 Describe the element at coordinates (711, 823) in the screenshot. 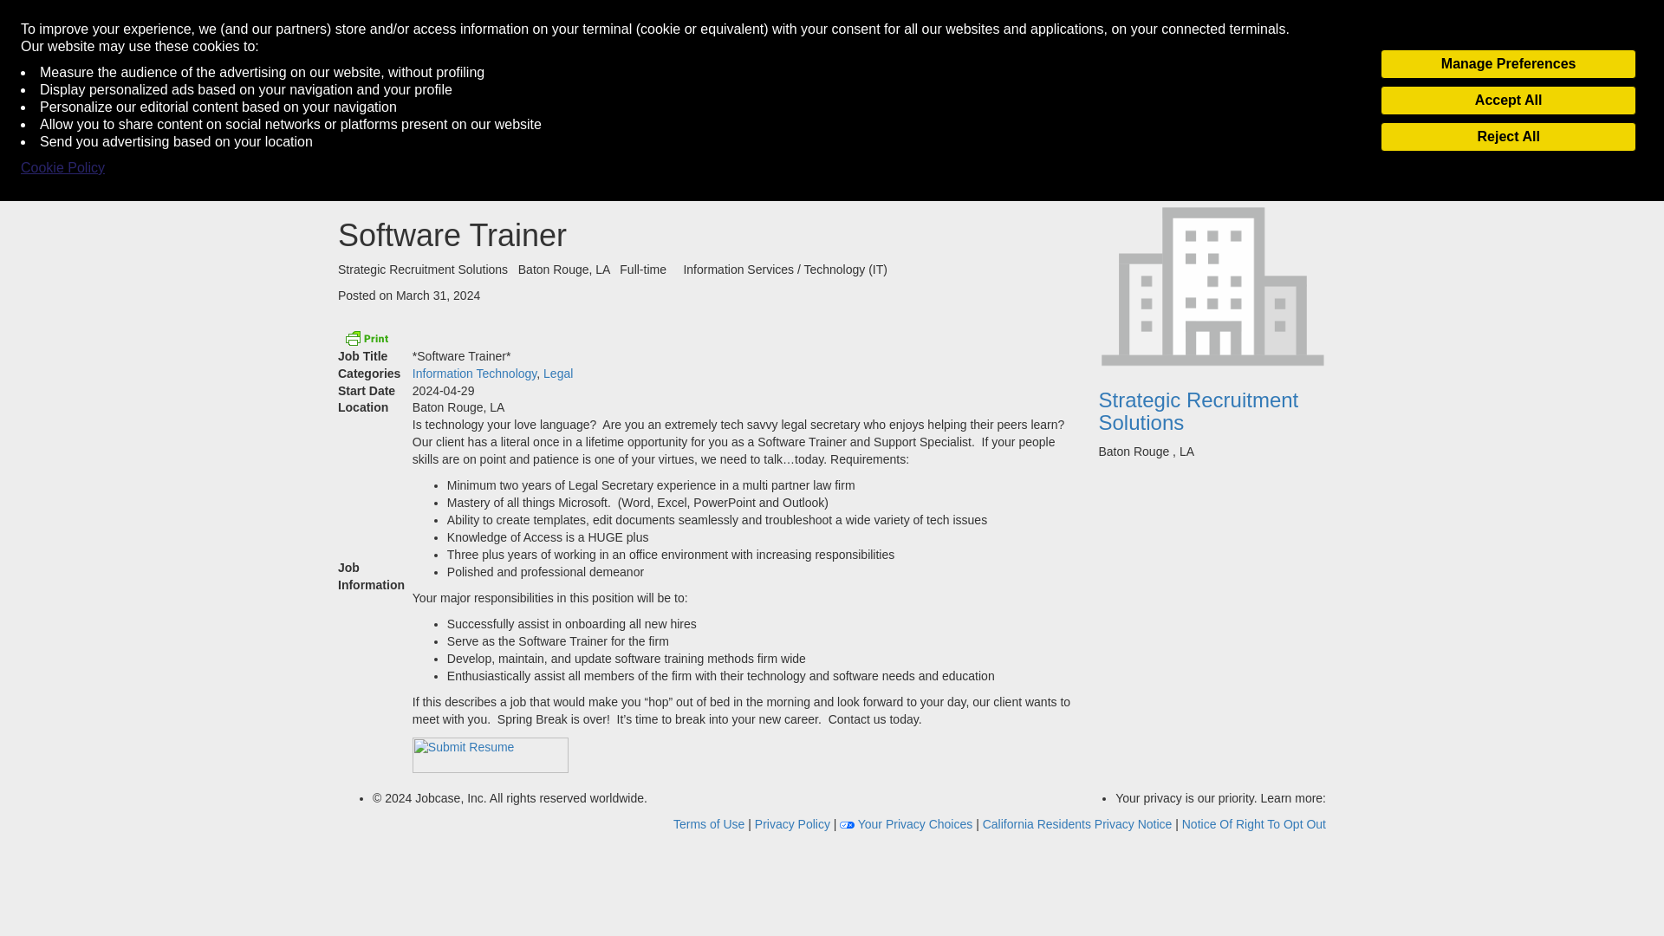

I see `Terms of Use` at that location.